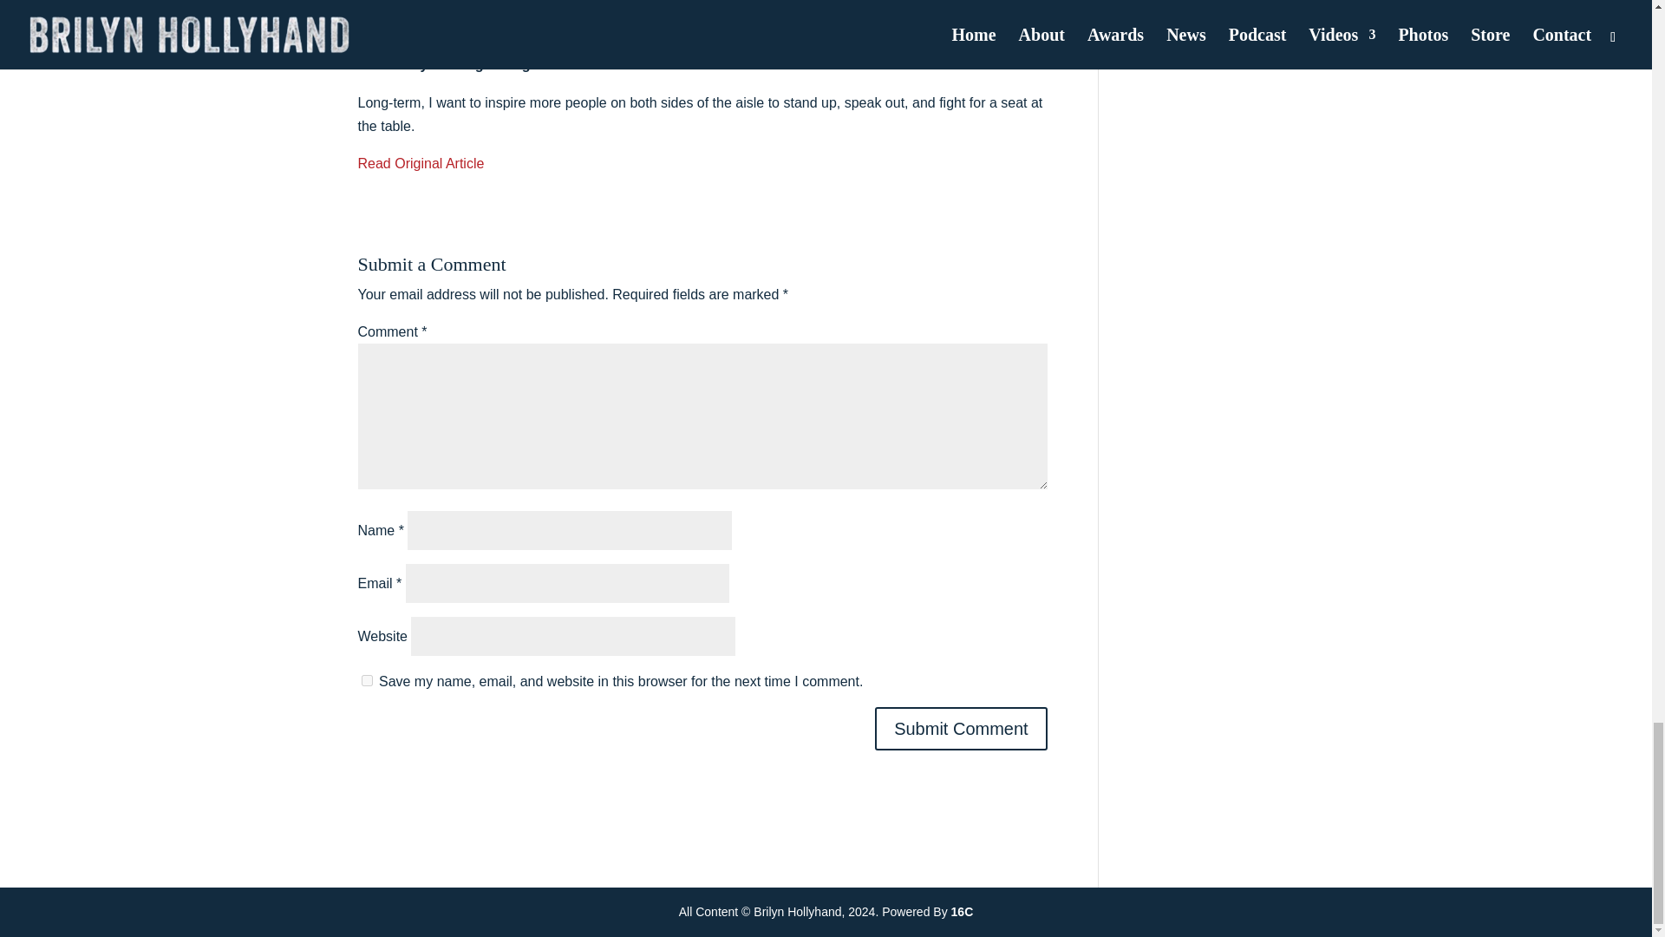 The height and width of the screenshot is (937, 1665). I want to click on 16C, so click(963, 912).